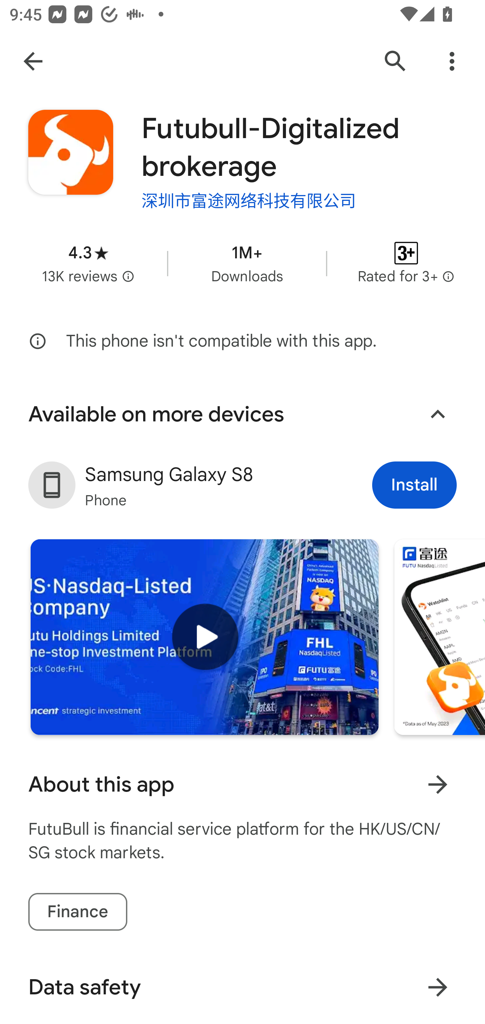 The height and width of the screenshot is (1024, 485). Describe the element at coordinates (439, 637) in the screenshot. I see `Screenshot "1" of "8"` at that location.